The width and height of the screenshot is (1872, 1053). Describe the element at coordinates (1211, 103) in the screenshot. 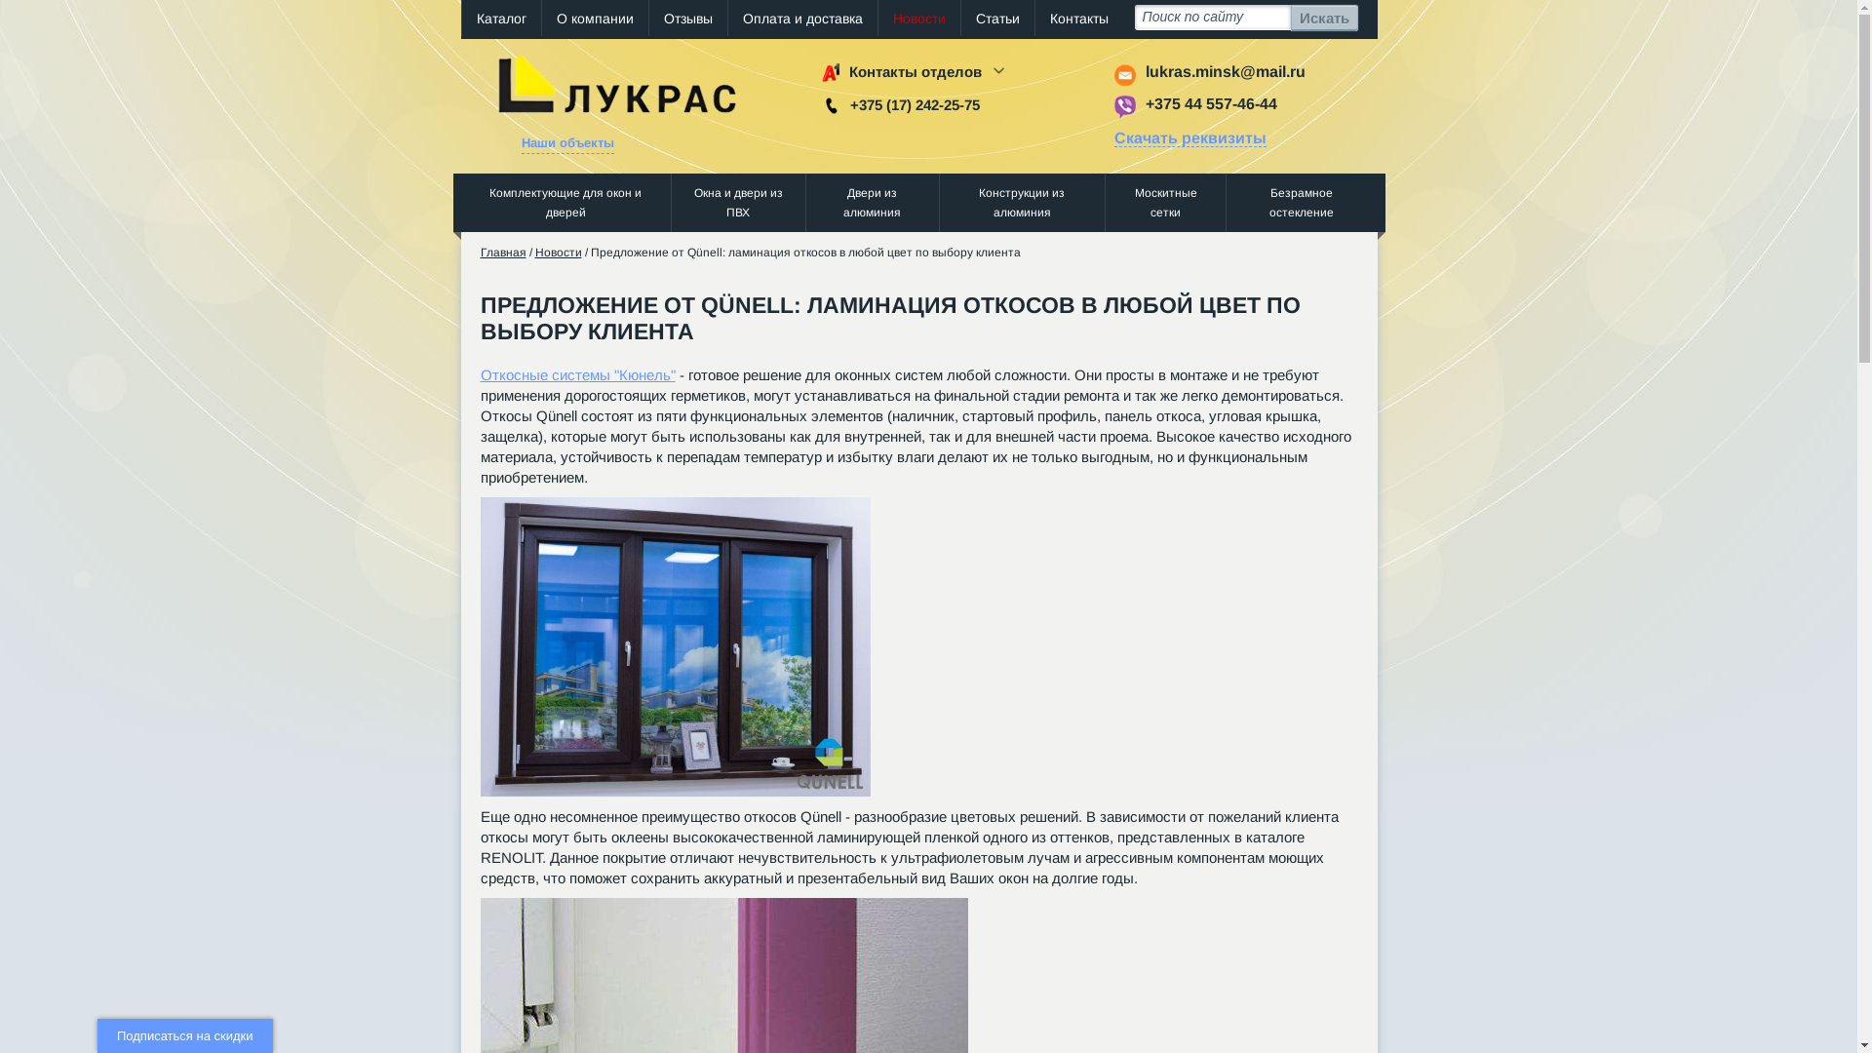

I see `+375 44 557-46-44` at that location.